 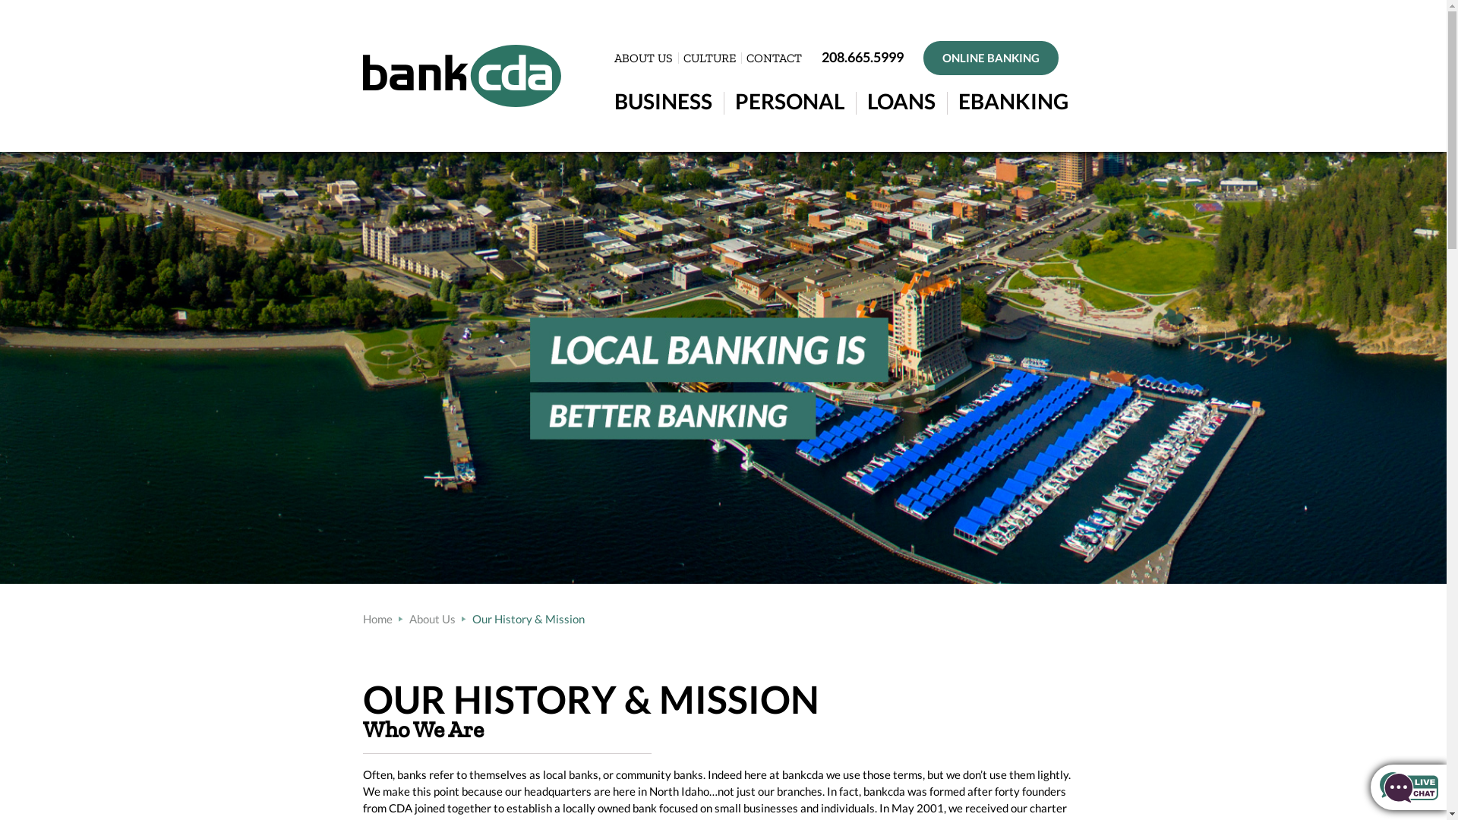 What do you see at coordinates (773, 58) in the screenshot?
I see `CONTACT` at bounding box center [773, 58].